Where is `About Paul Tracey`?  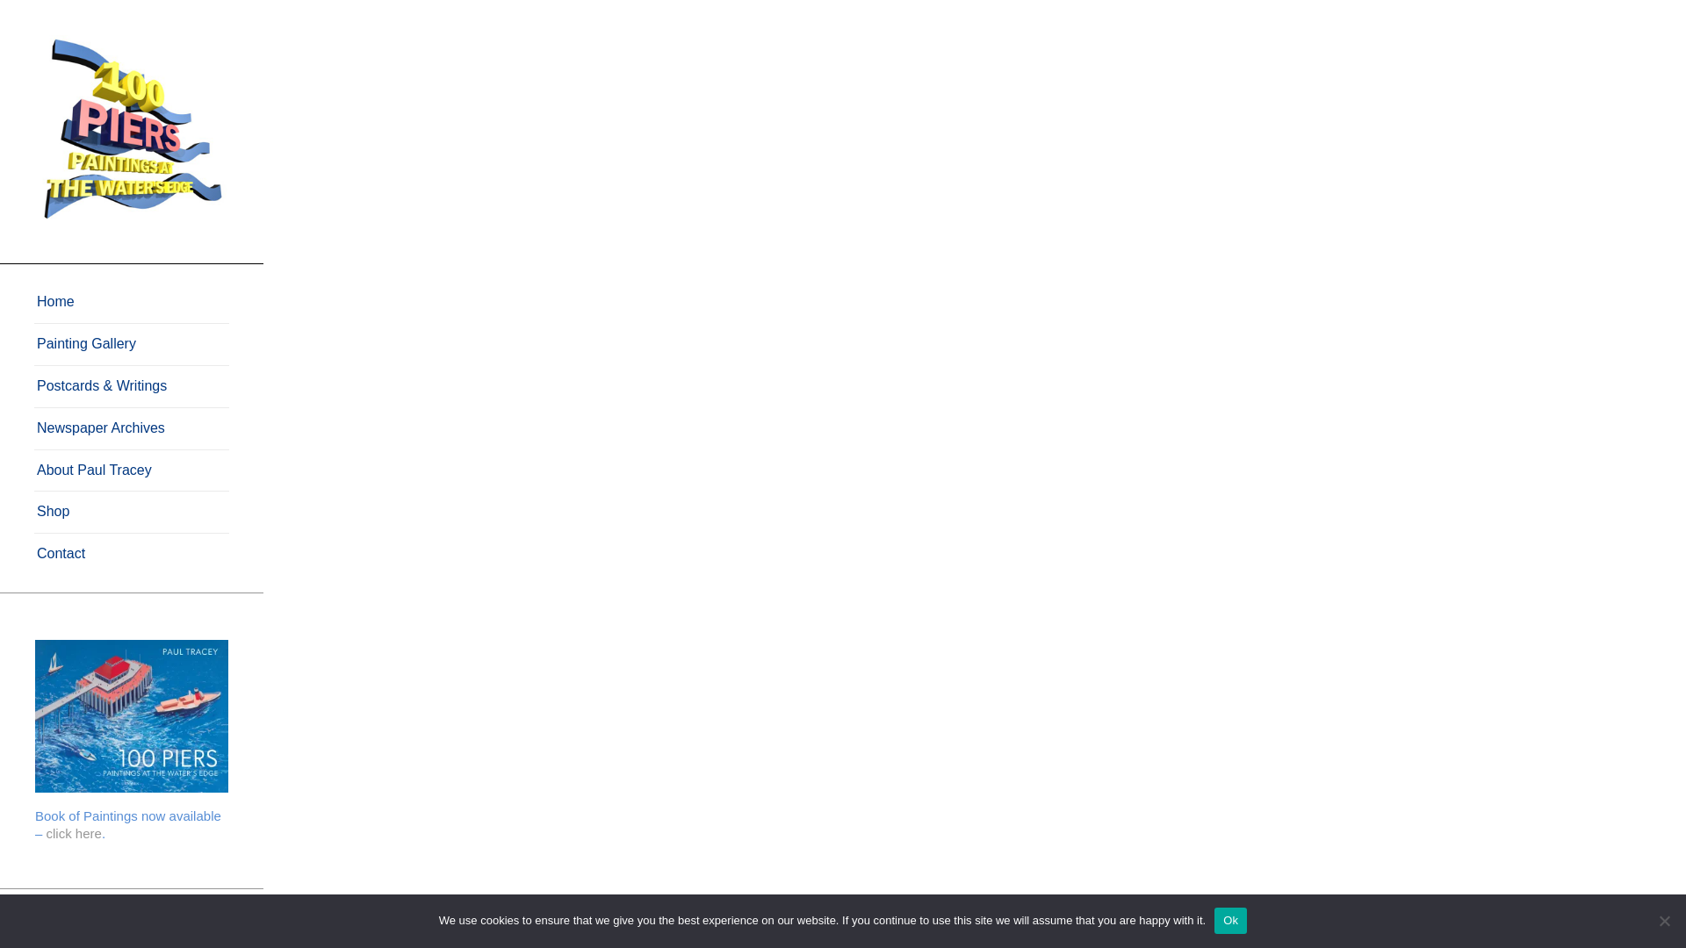 About Paul Tracey is located at coordinates (132, 470).